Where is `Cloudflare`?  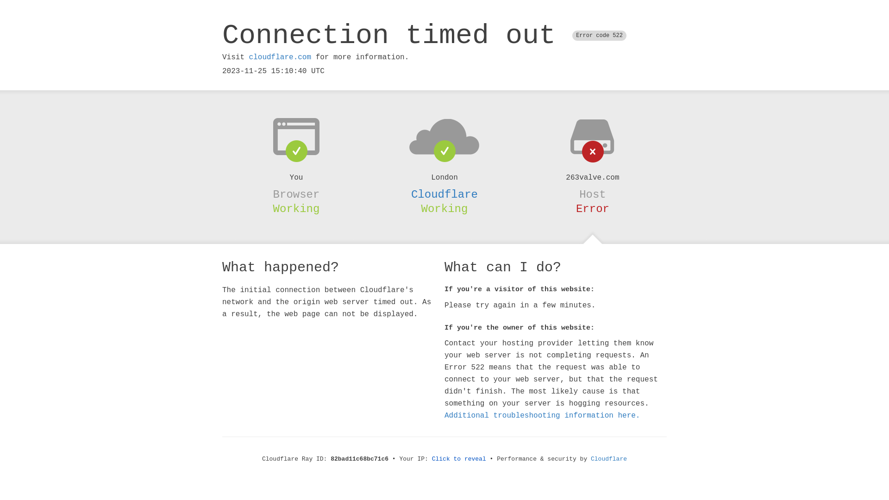
Cloudflare is located at coordinates (609, 459).